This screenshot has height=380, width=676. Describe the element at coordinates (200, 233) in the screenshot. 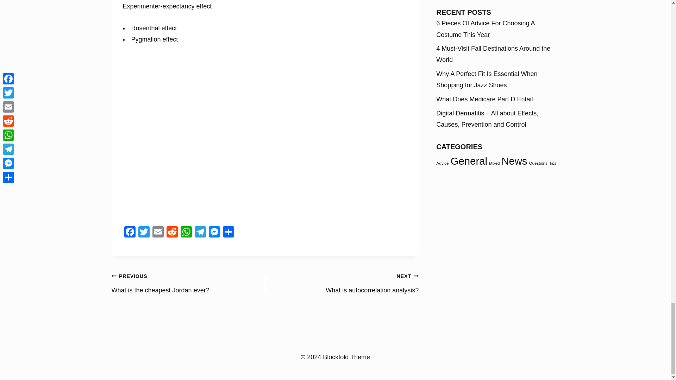

I see `Telegram` at that location.